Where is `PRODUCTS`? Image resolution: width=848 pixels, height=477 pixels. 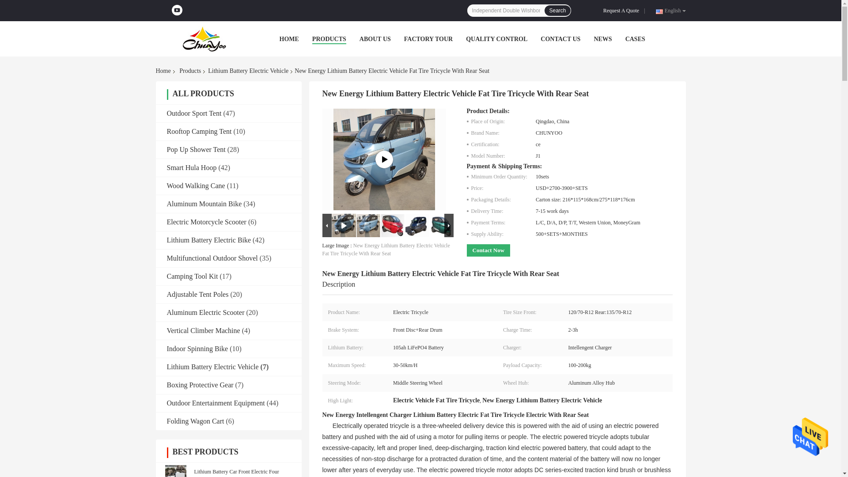 PRODUCTS is located at coordinates (329, 39).